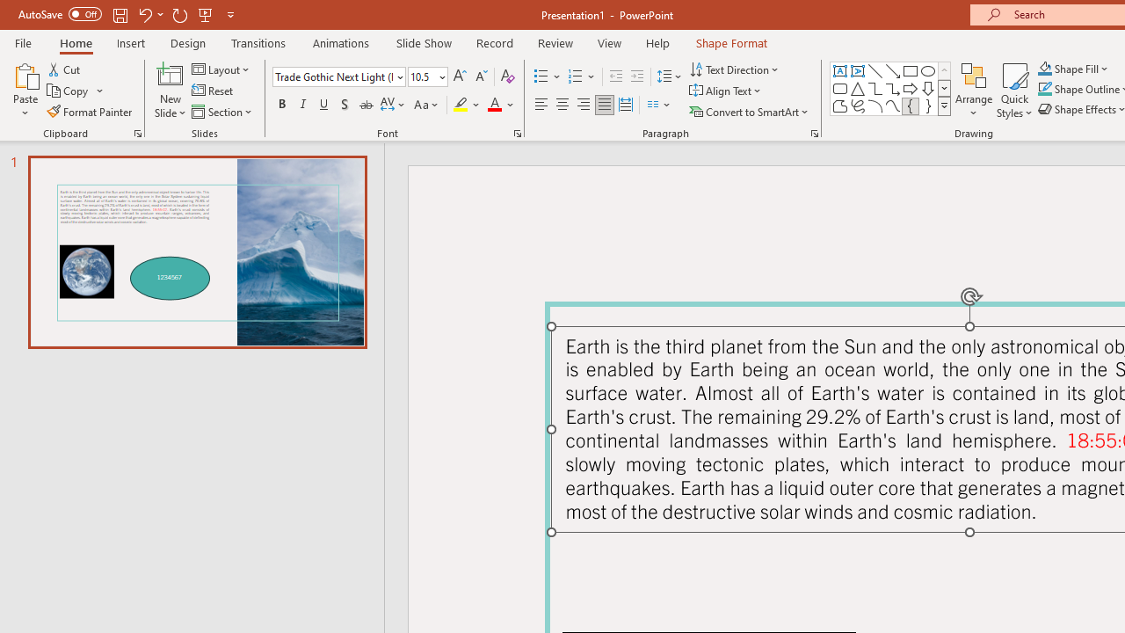 The image size is (1125, 633). What do you see at coordinates (394, 105) in the screenshot?
I see `Character Spacing` at bounding box center [394, 105].